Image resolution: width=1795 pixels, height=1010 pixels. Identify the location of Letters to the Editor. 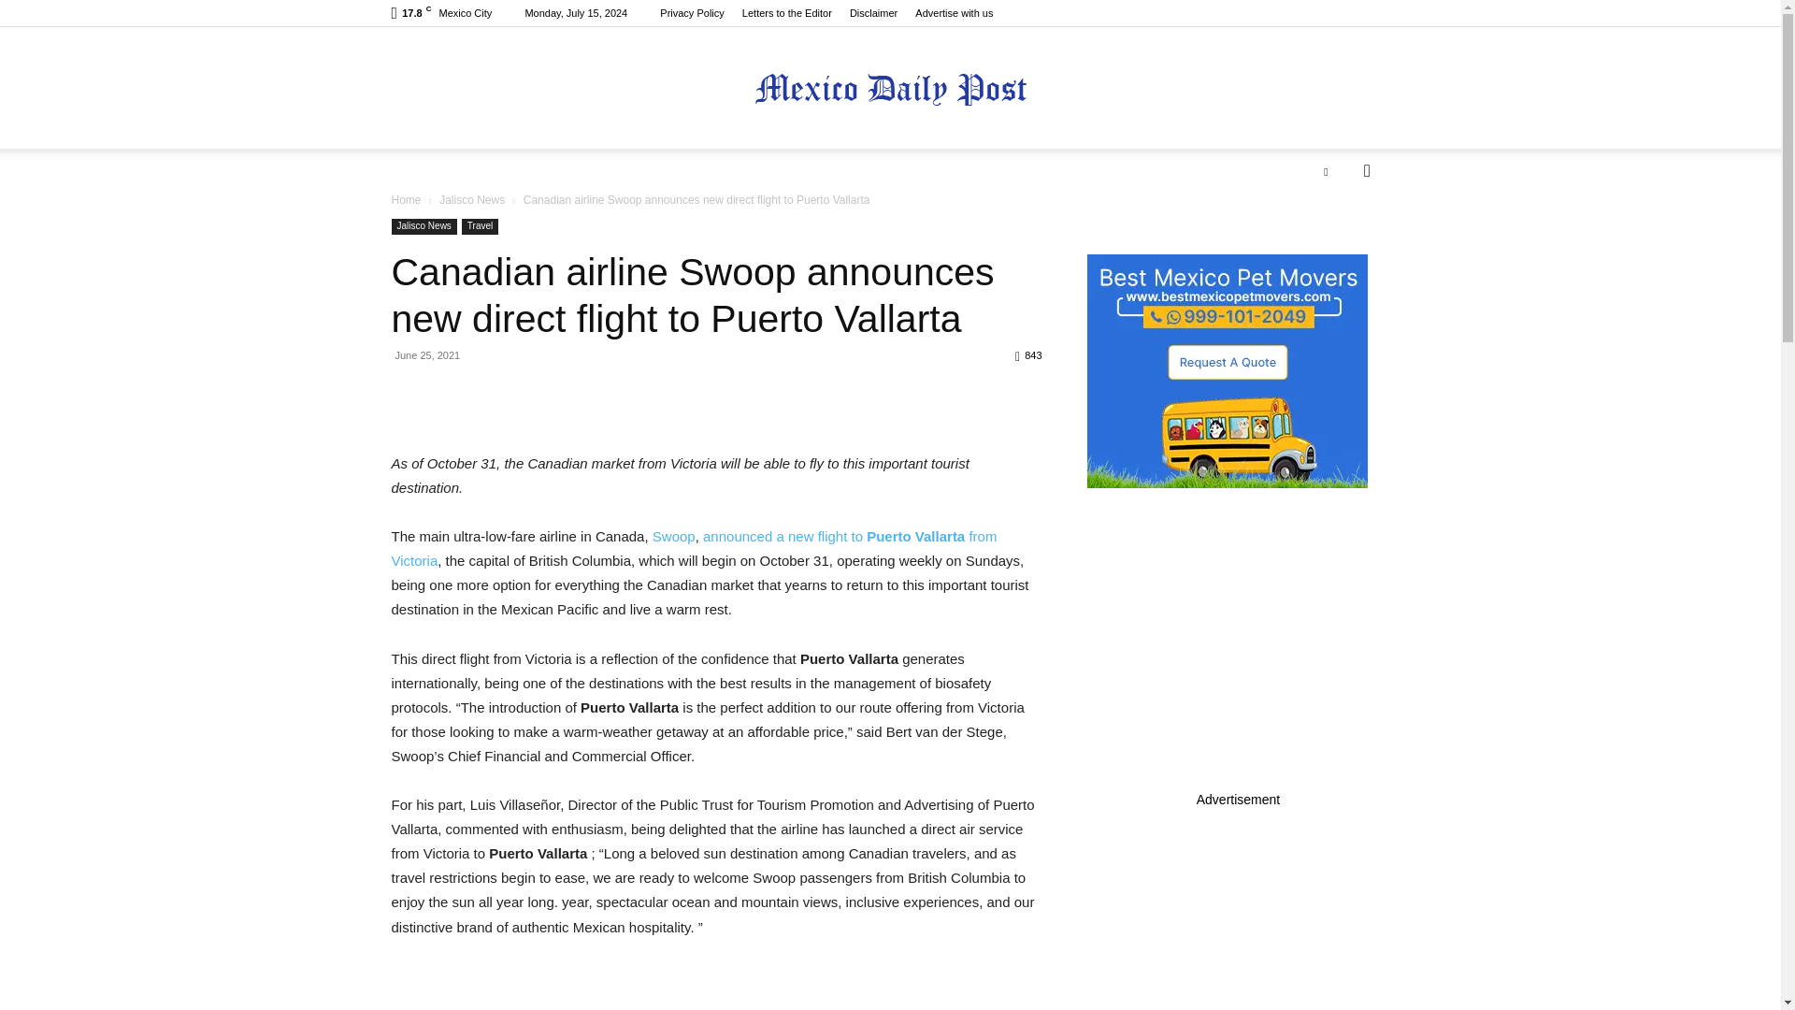
(787, 13).